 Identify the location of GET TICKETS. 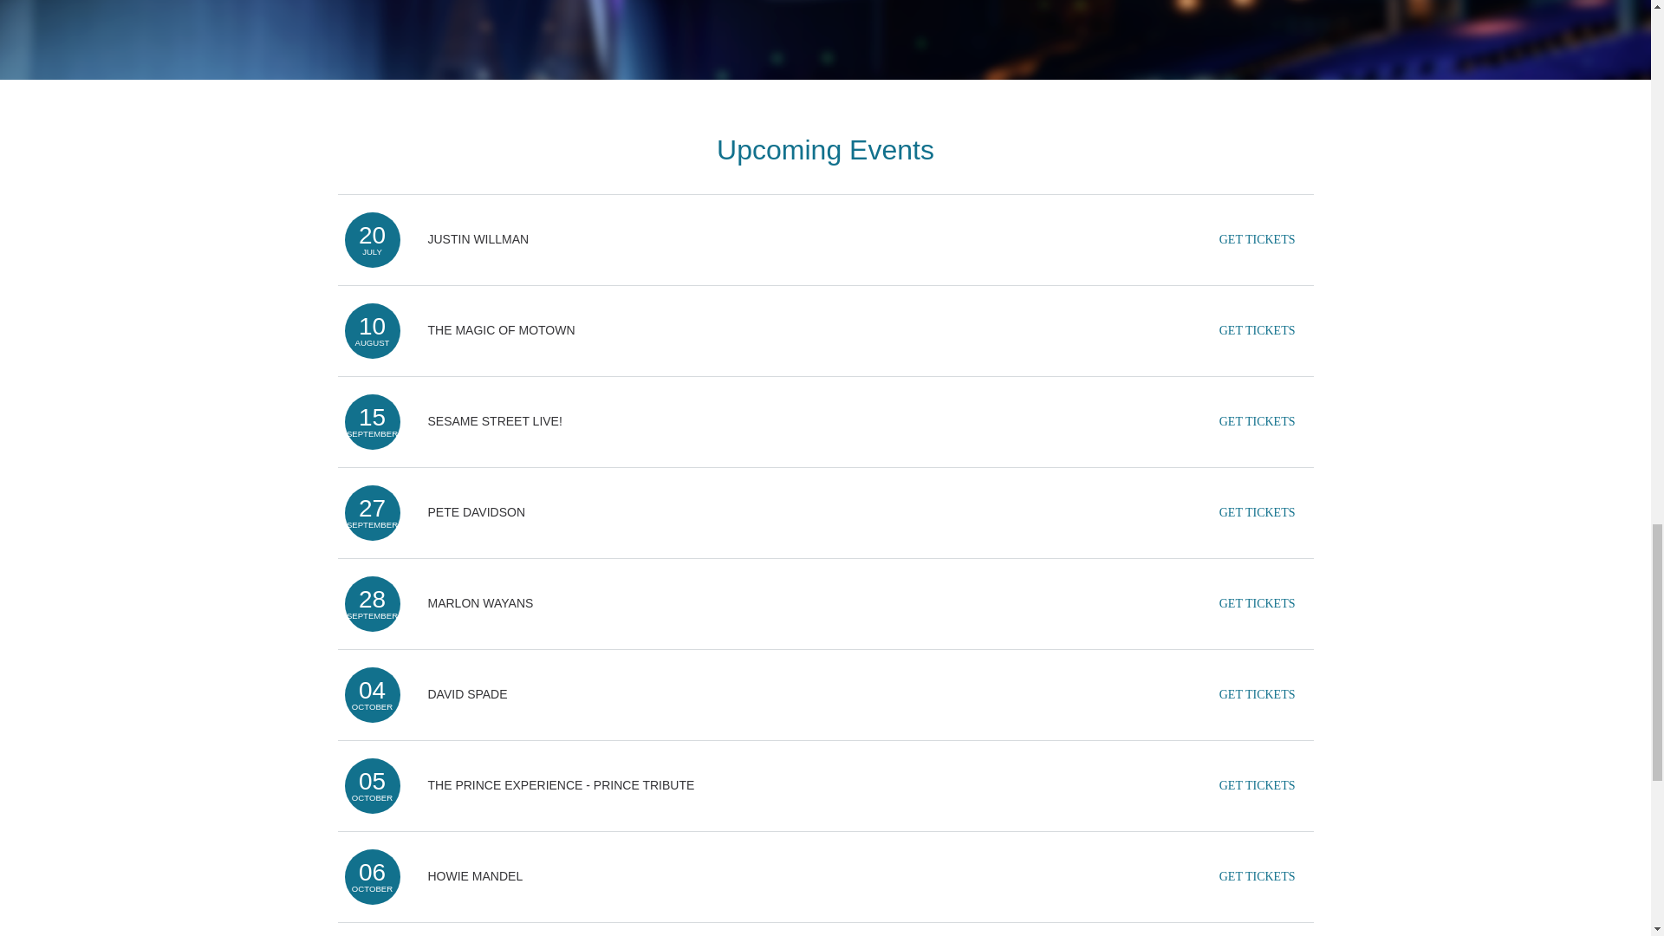
(1257, 330).